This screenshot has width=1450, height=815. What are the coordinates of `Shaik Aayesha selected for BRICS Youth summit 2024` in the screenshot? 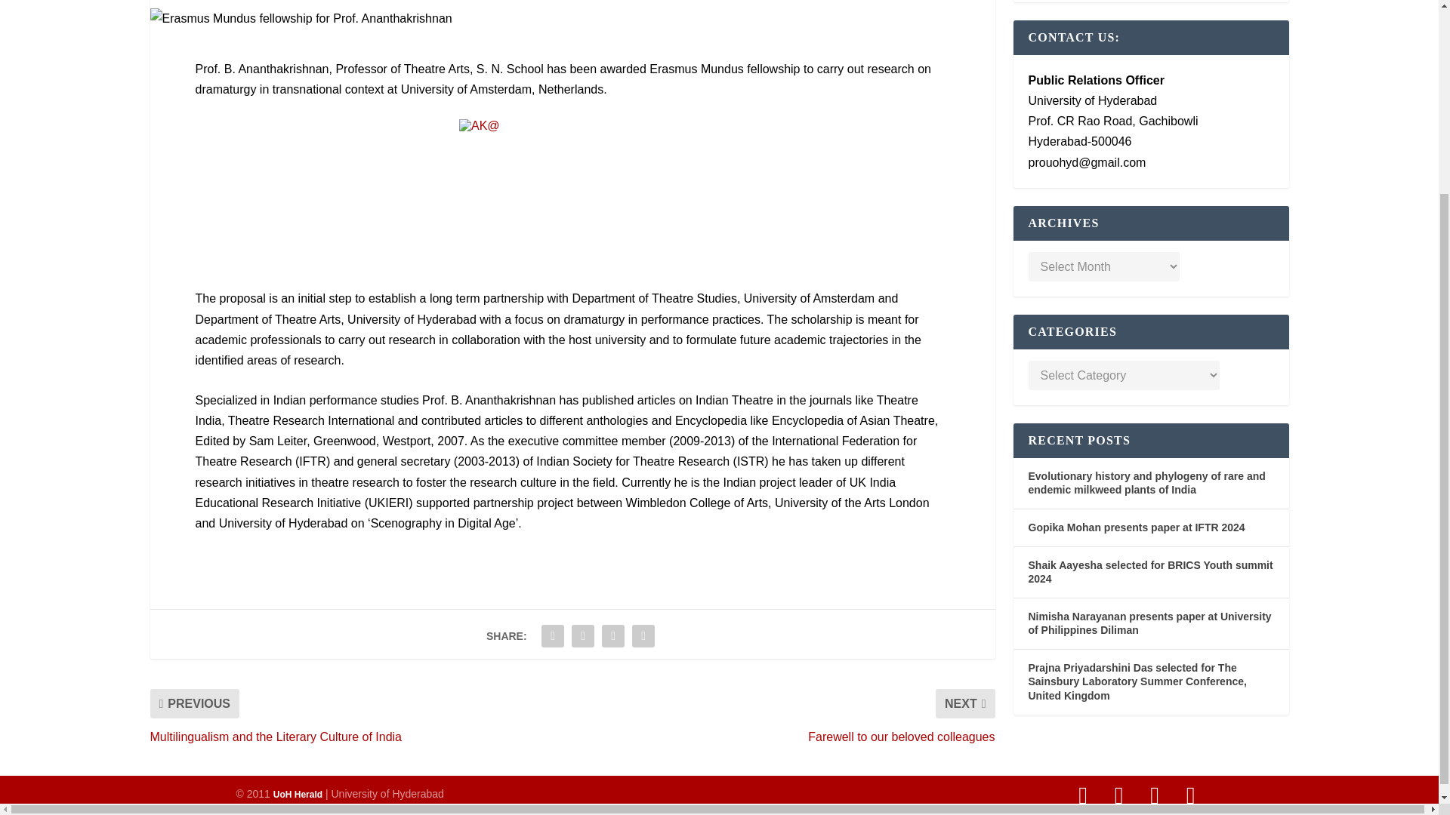 It's located at (1150, 571).